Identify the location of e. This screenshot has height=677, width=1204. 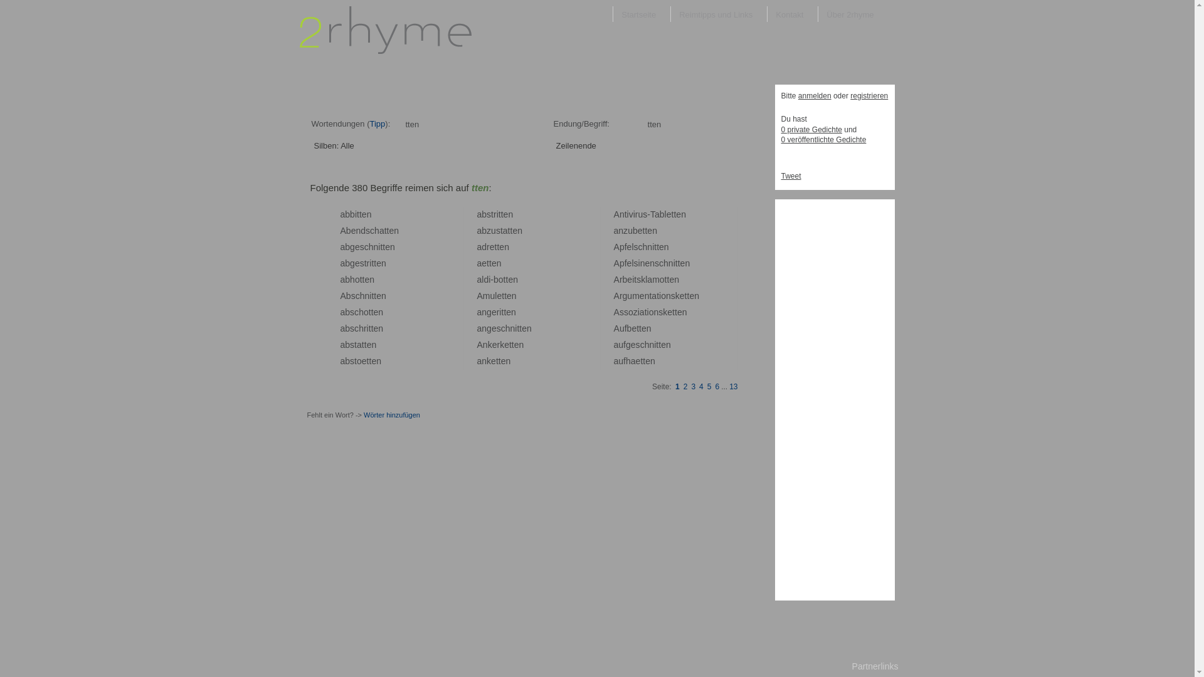
(494, 361).